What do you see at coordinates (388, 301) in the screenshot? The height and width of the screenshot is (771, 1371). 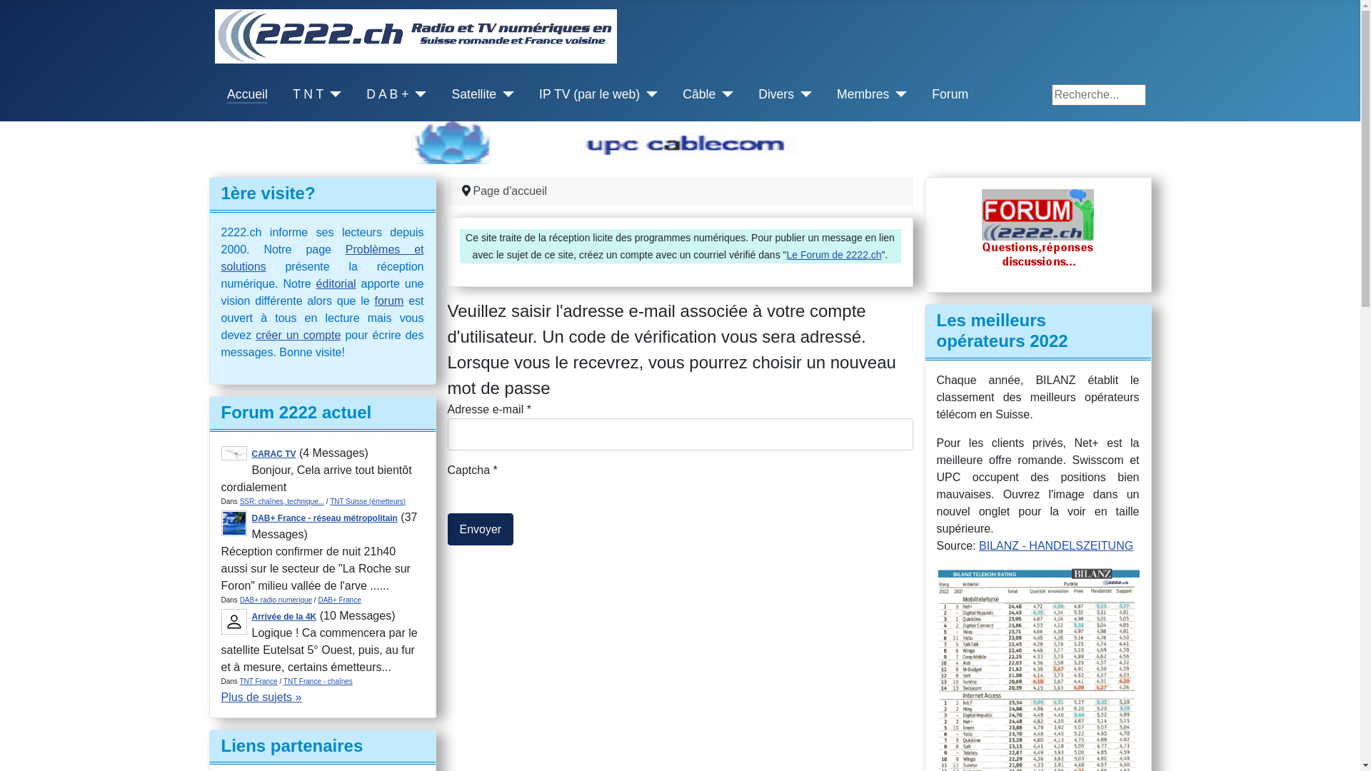 I see `forum` at bounding box center [388, 301].